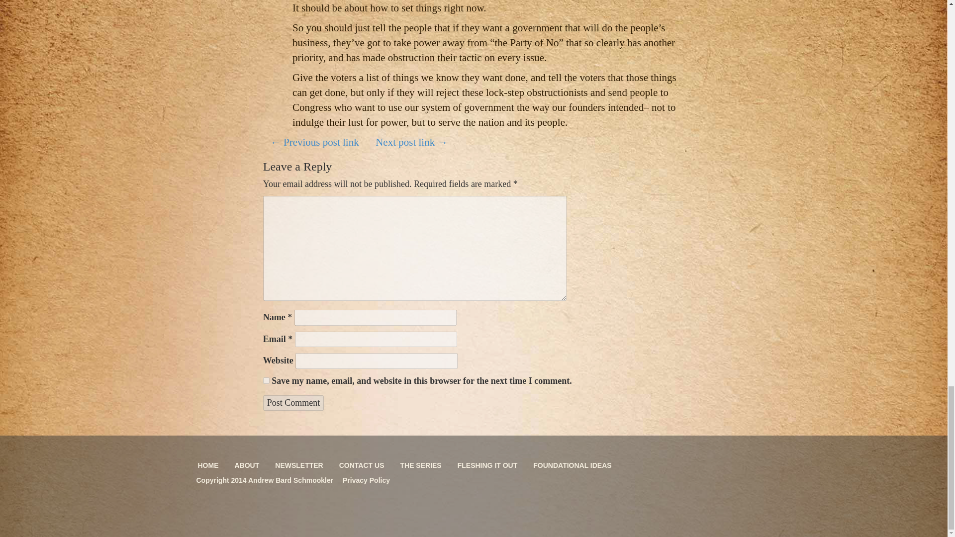 The height and width of the screenshot is (537, 955). What do you see at coordinates (293, 403) in the screenshot?
I see `Post Comment` at bounding box center [293, 403].